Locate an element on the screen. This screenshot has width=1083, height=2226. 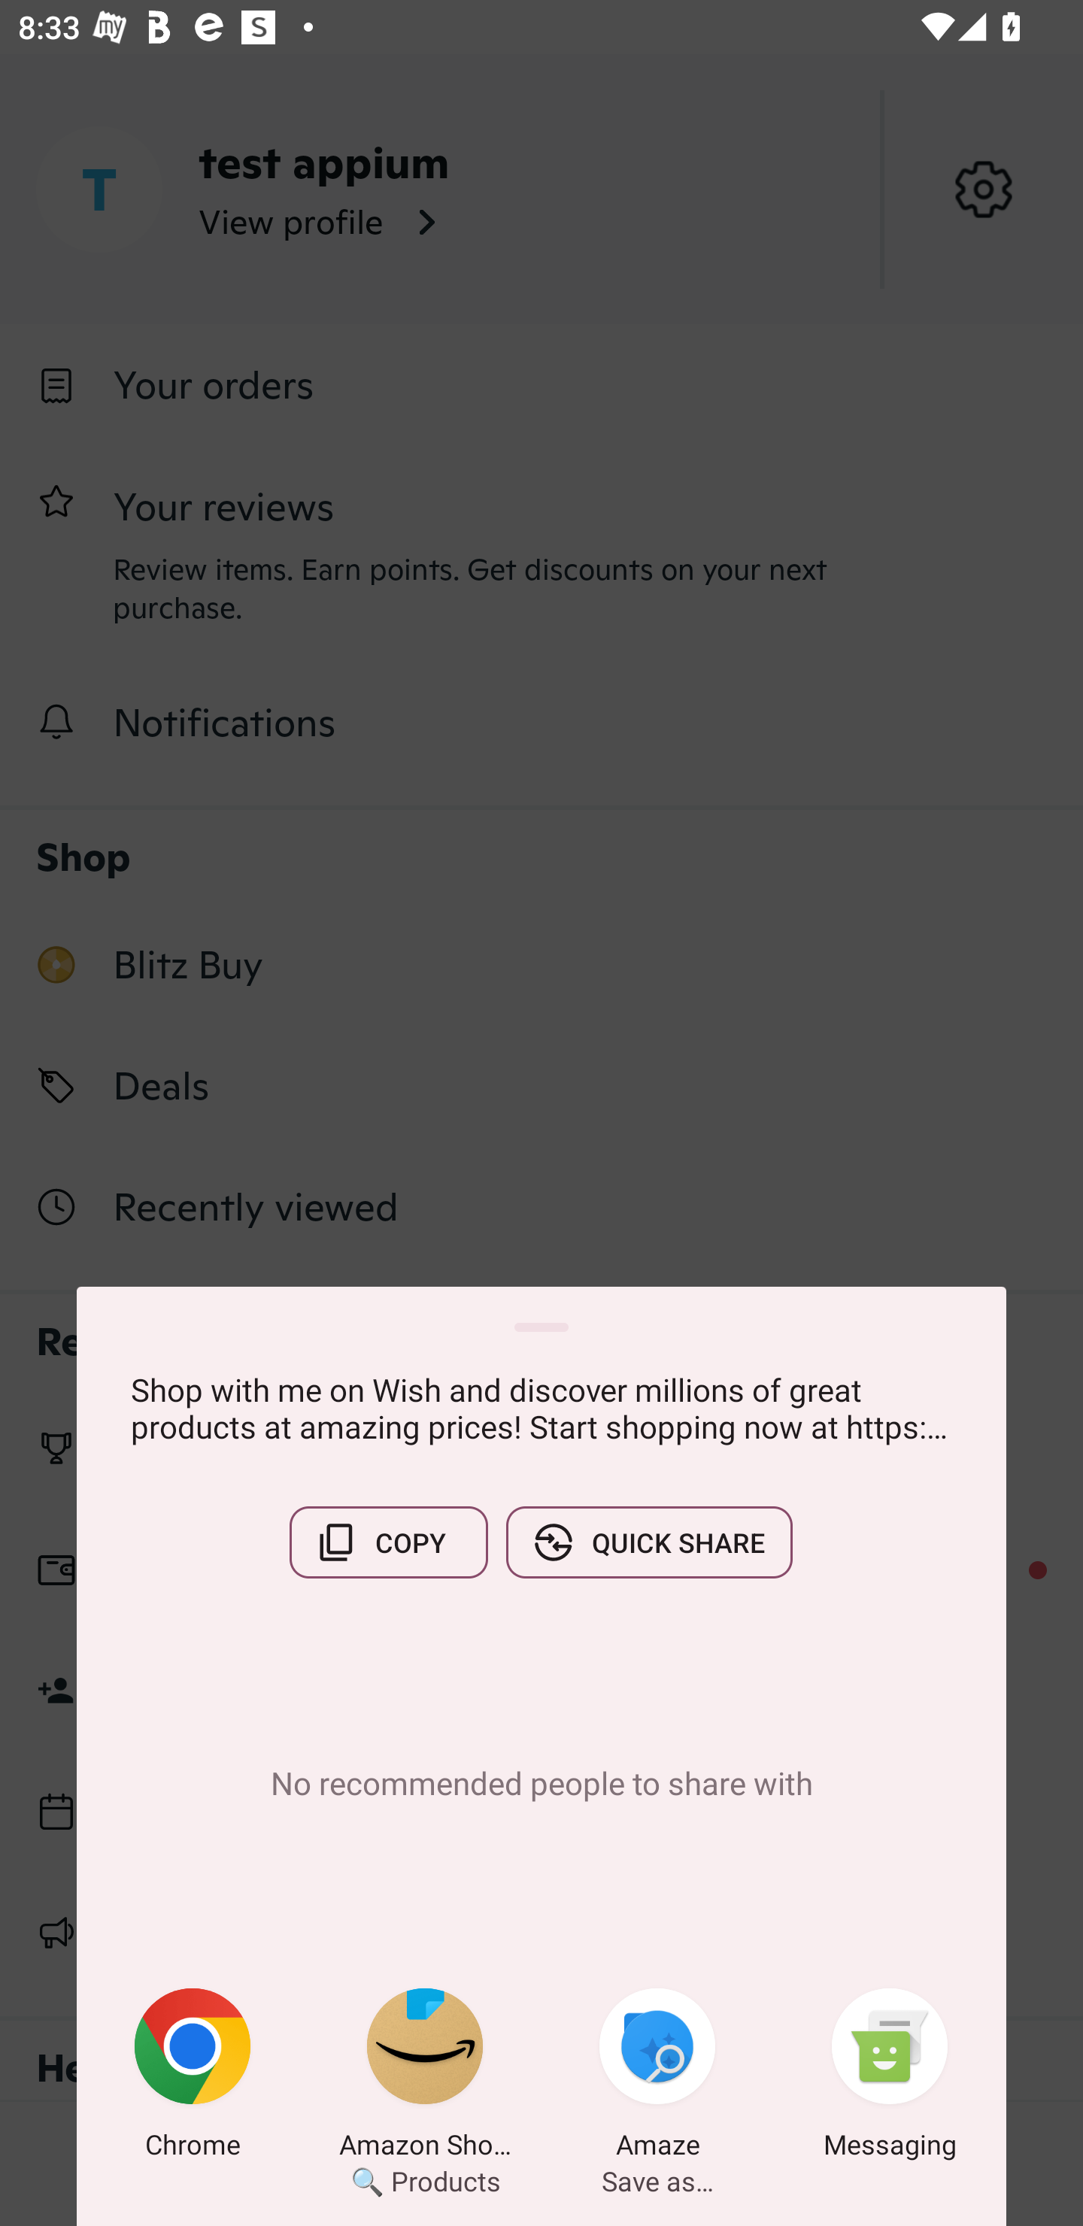
Amazon Shopping 🔍 Products is located at coordinates (425, 2078).